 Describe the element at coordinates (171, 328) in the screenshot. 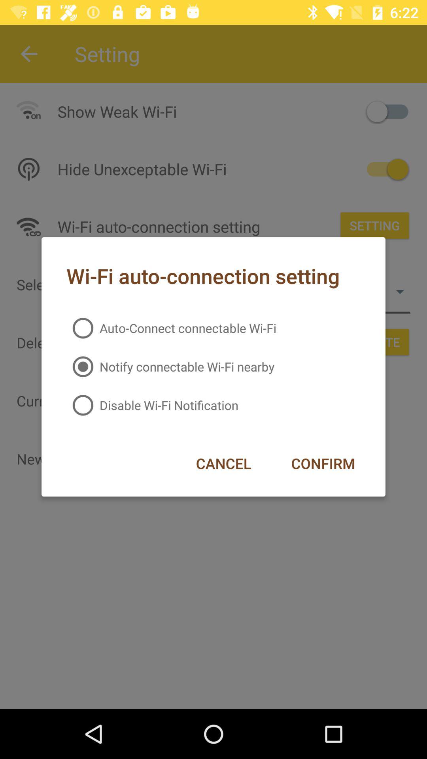

I see `flip to the auto connect connectable item` at that location.